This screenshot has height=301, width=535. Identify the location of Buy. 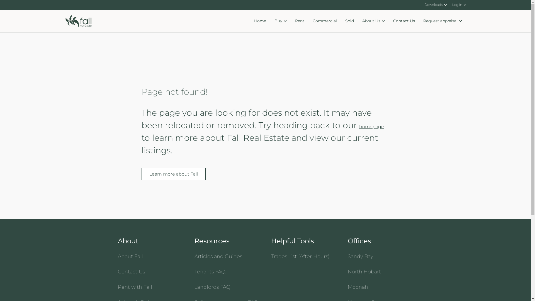
(281, 21).